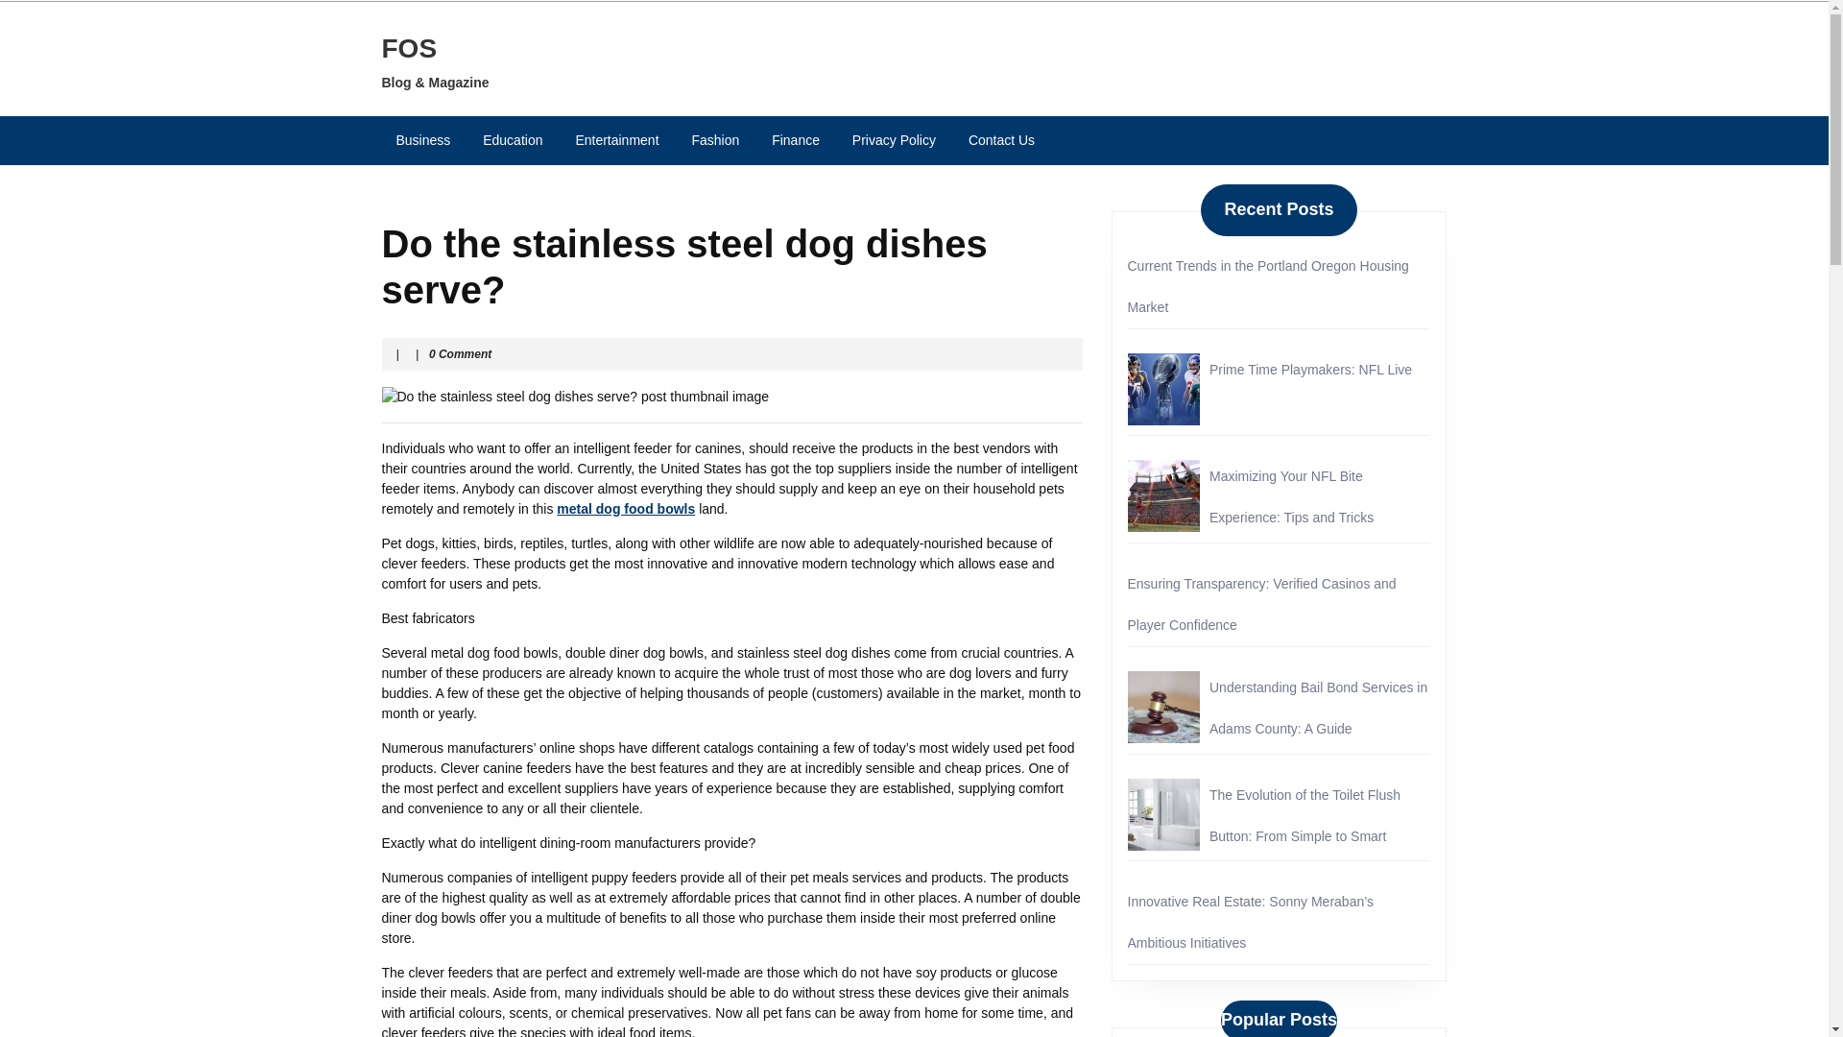  What do you see at coordinates (409, 48) in the screenshot?
I see `FOS` at bounding box center [409, 48].